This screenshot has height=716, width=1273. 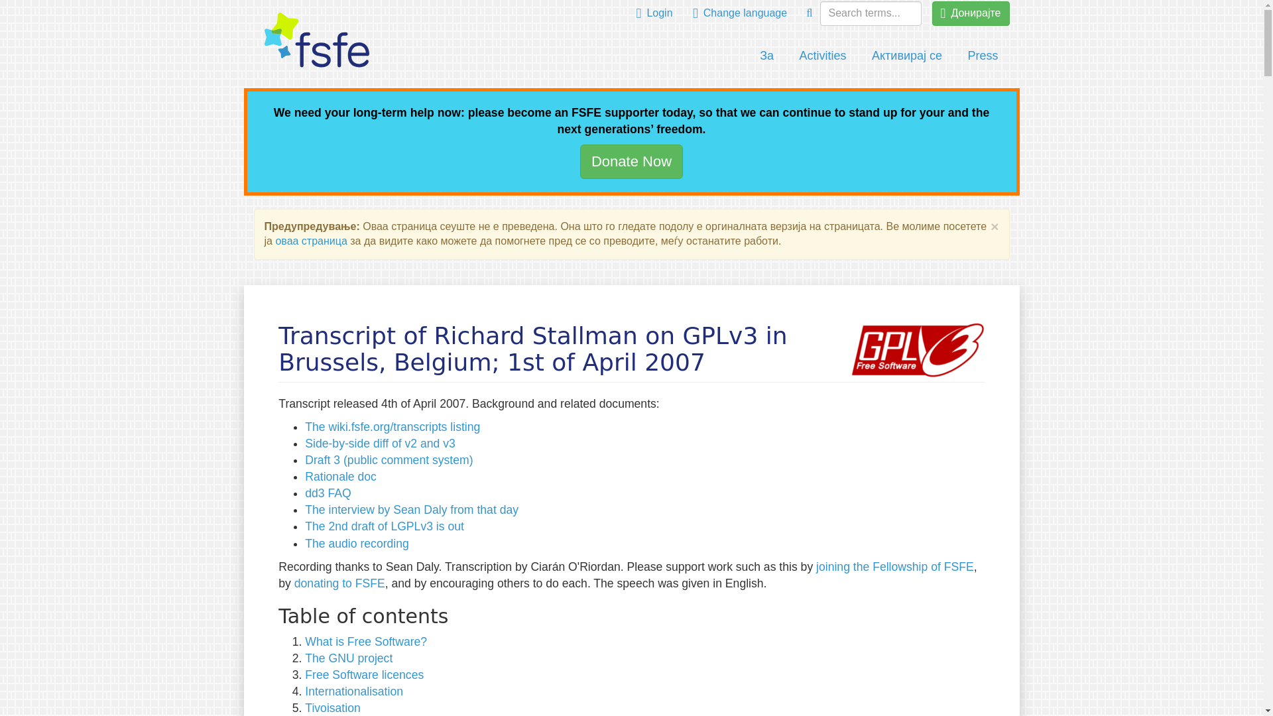 I want to click on The audio recording, so click(x=357, y=544).